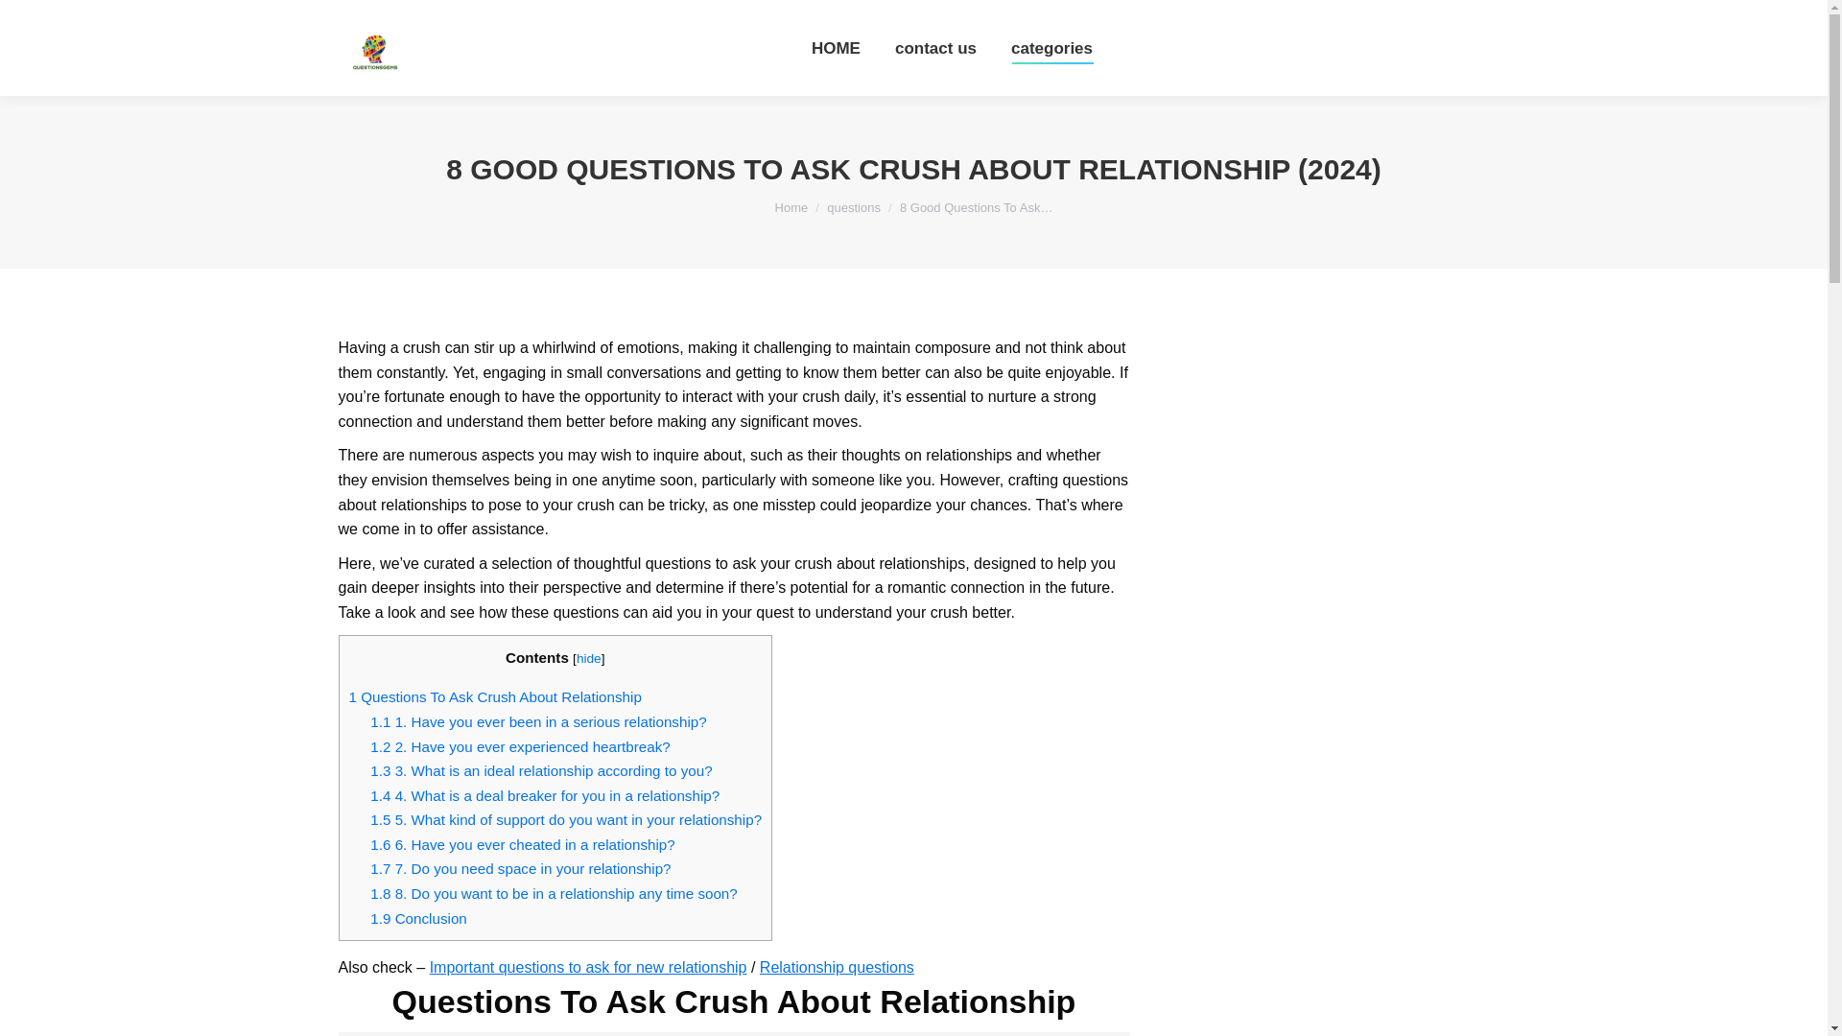  Describe the element at coordinates (1051, 48) in the screenshot. I see `categories` at that location.